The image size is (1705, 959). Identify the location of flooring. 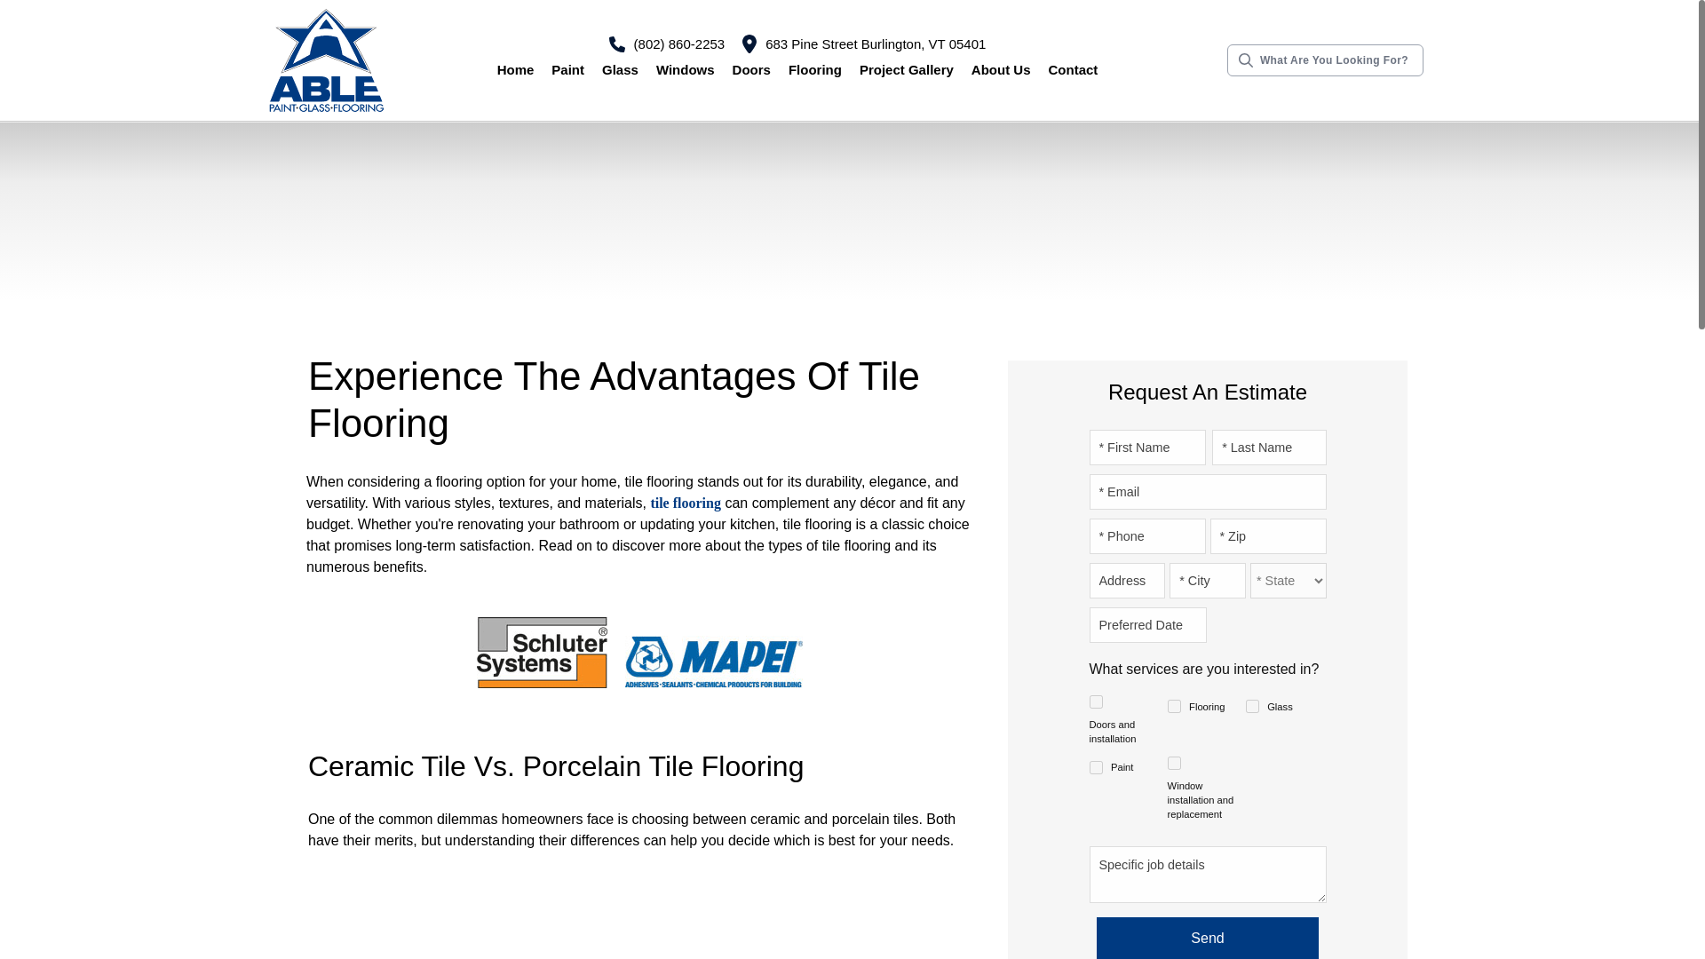
(1174, 707).